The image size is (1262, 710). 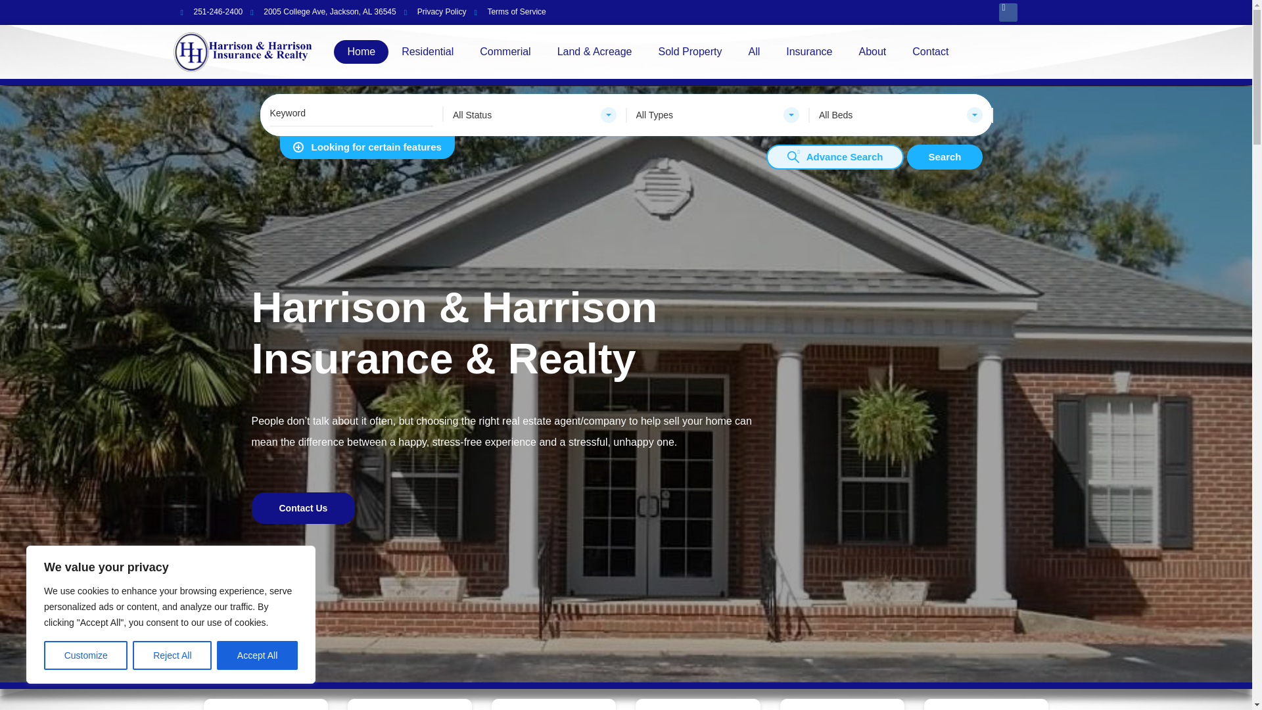 What do you see at coordinates (930, 51) in the screenshot?
I see `Contact` at bounding box center [930, 51].